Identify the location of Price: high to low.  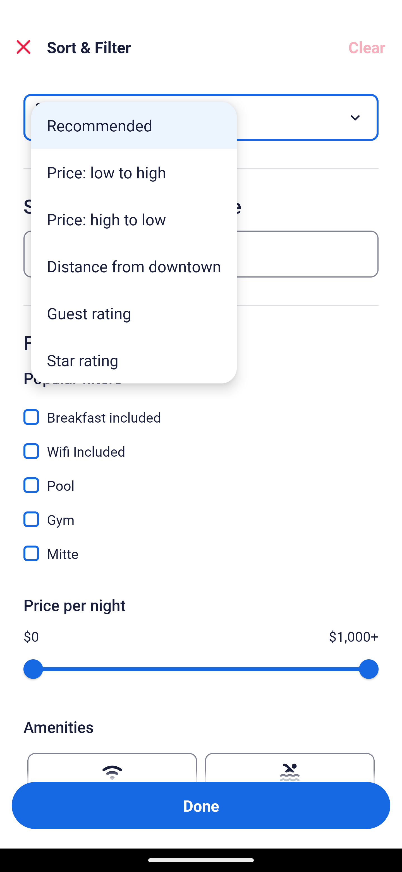
(134, 219).